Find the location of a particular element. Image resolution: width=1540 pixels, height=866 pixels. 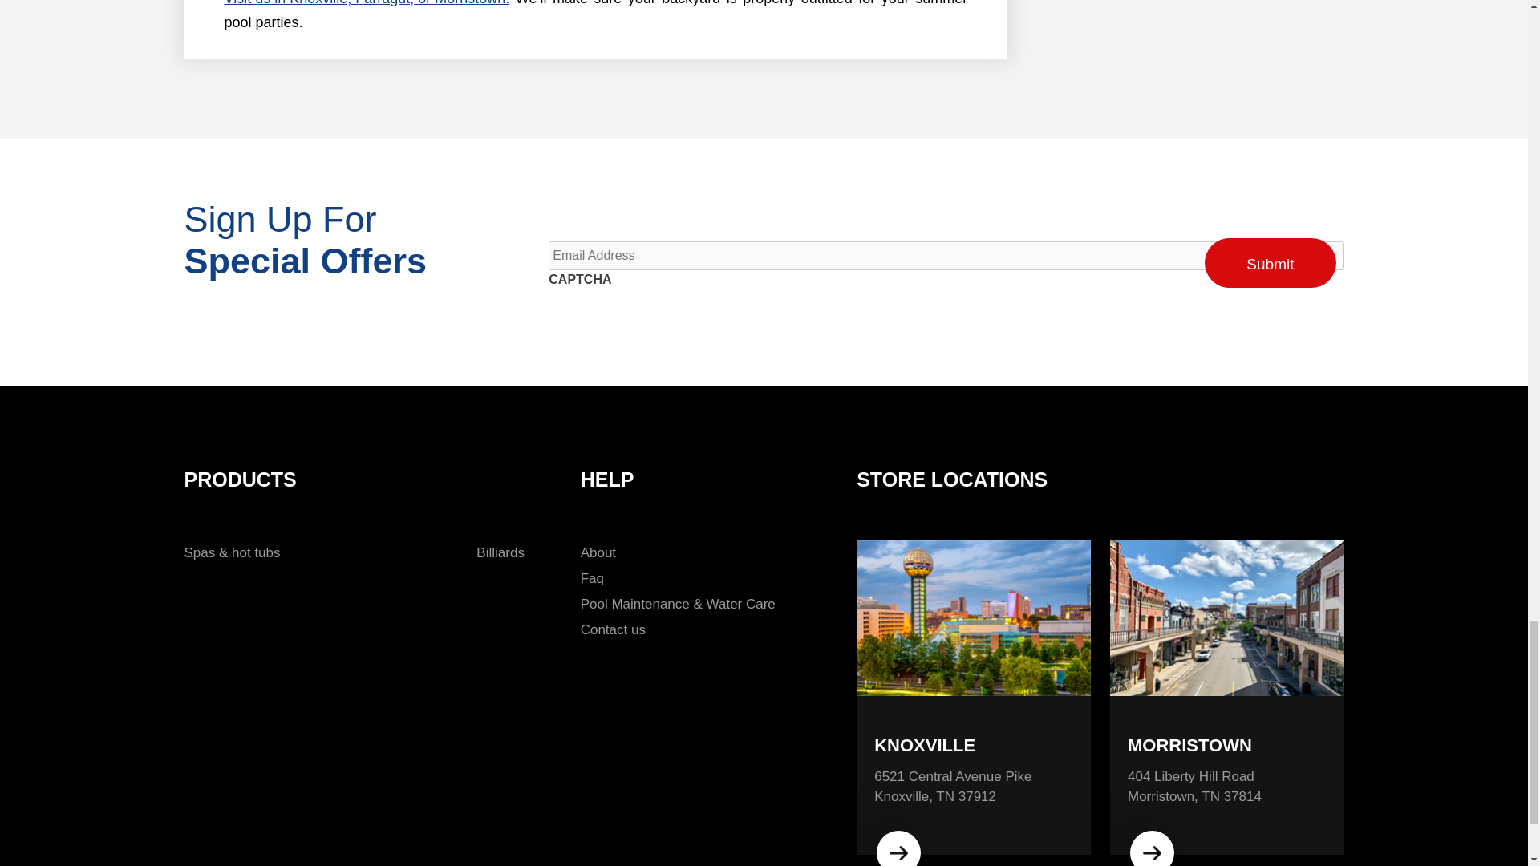

Visit us in Knoxville, Farragut, or Morristown. is located at coordinates (367, 5).